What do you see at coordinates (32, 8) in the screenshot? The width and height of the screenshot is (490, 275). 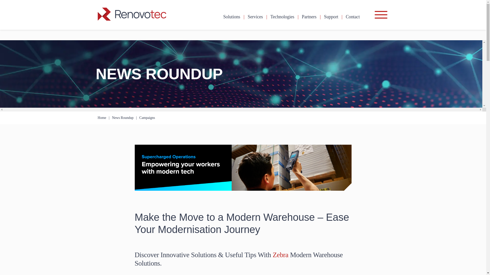 I see `Allow cookies` at bounding box center [32, 8].